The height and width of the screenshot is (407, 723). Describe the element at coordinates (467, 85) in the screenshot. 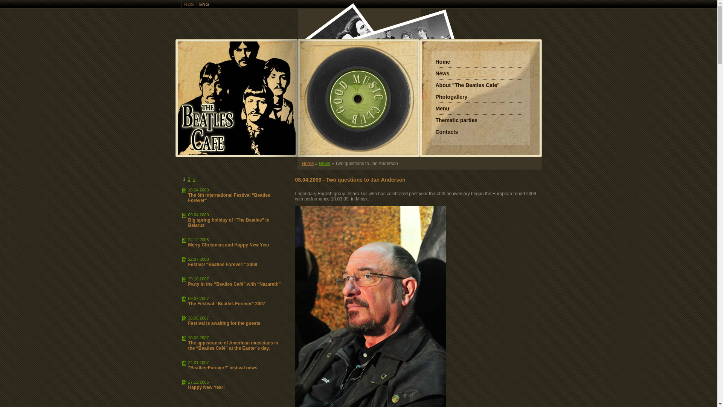

I see `About "The Beatles Cafe"` at that location.